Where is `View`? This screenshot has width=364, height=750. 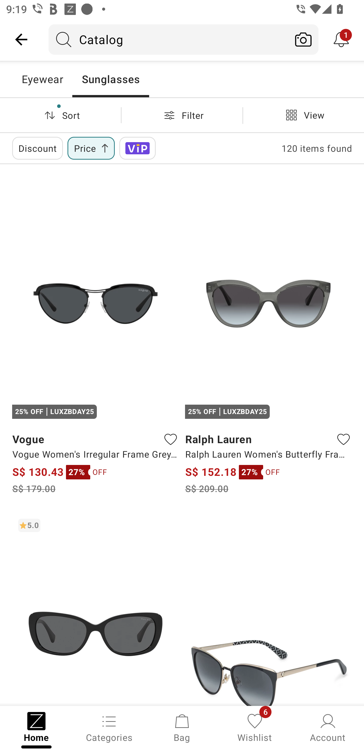 View is located at coordinates (303, 115).